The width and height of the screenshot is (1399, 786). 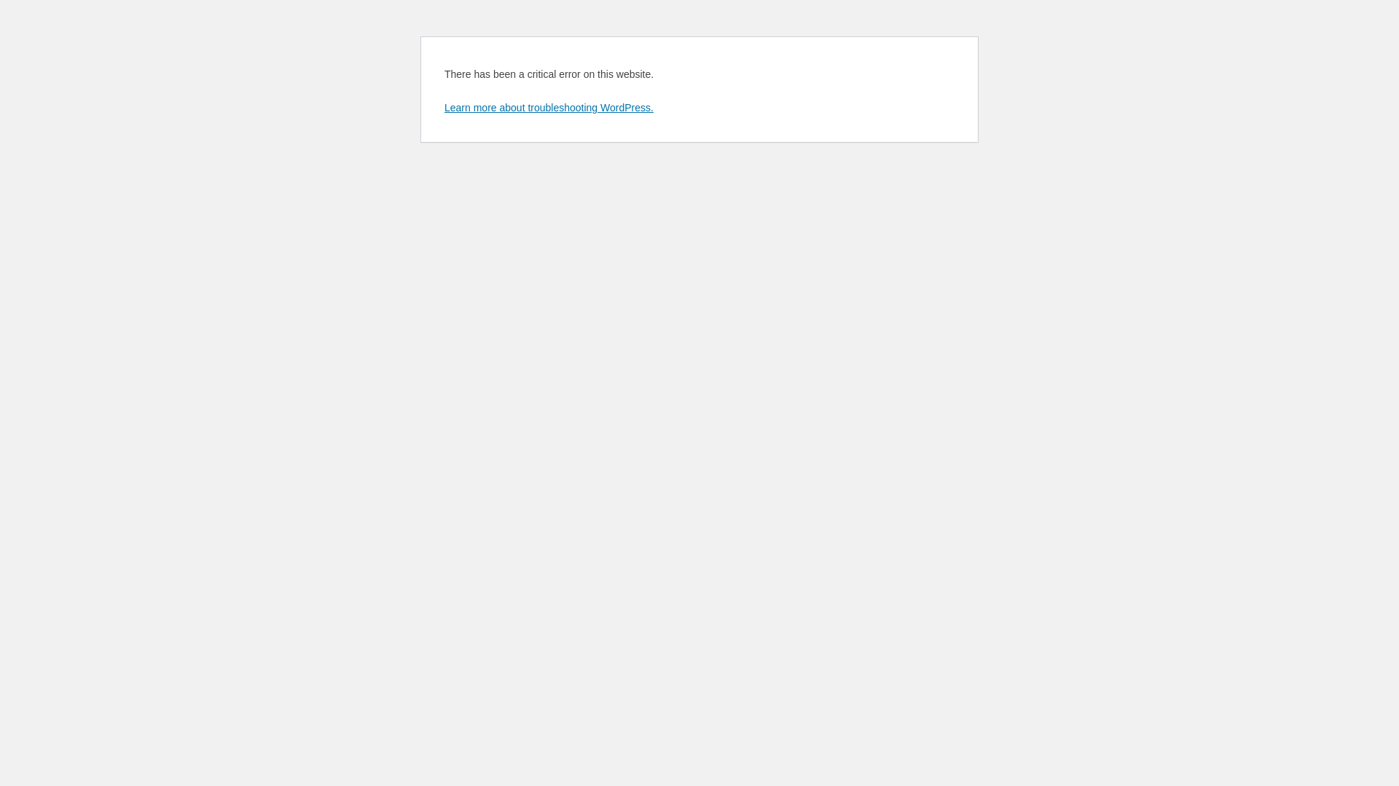 I want to click on Learn more about troubleshooting WordPress., so click(x=549, y=108).